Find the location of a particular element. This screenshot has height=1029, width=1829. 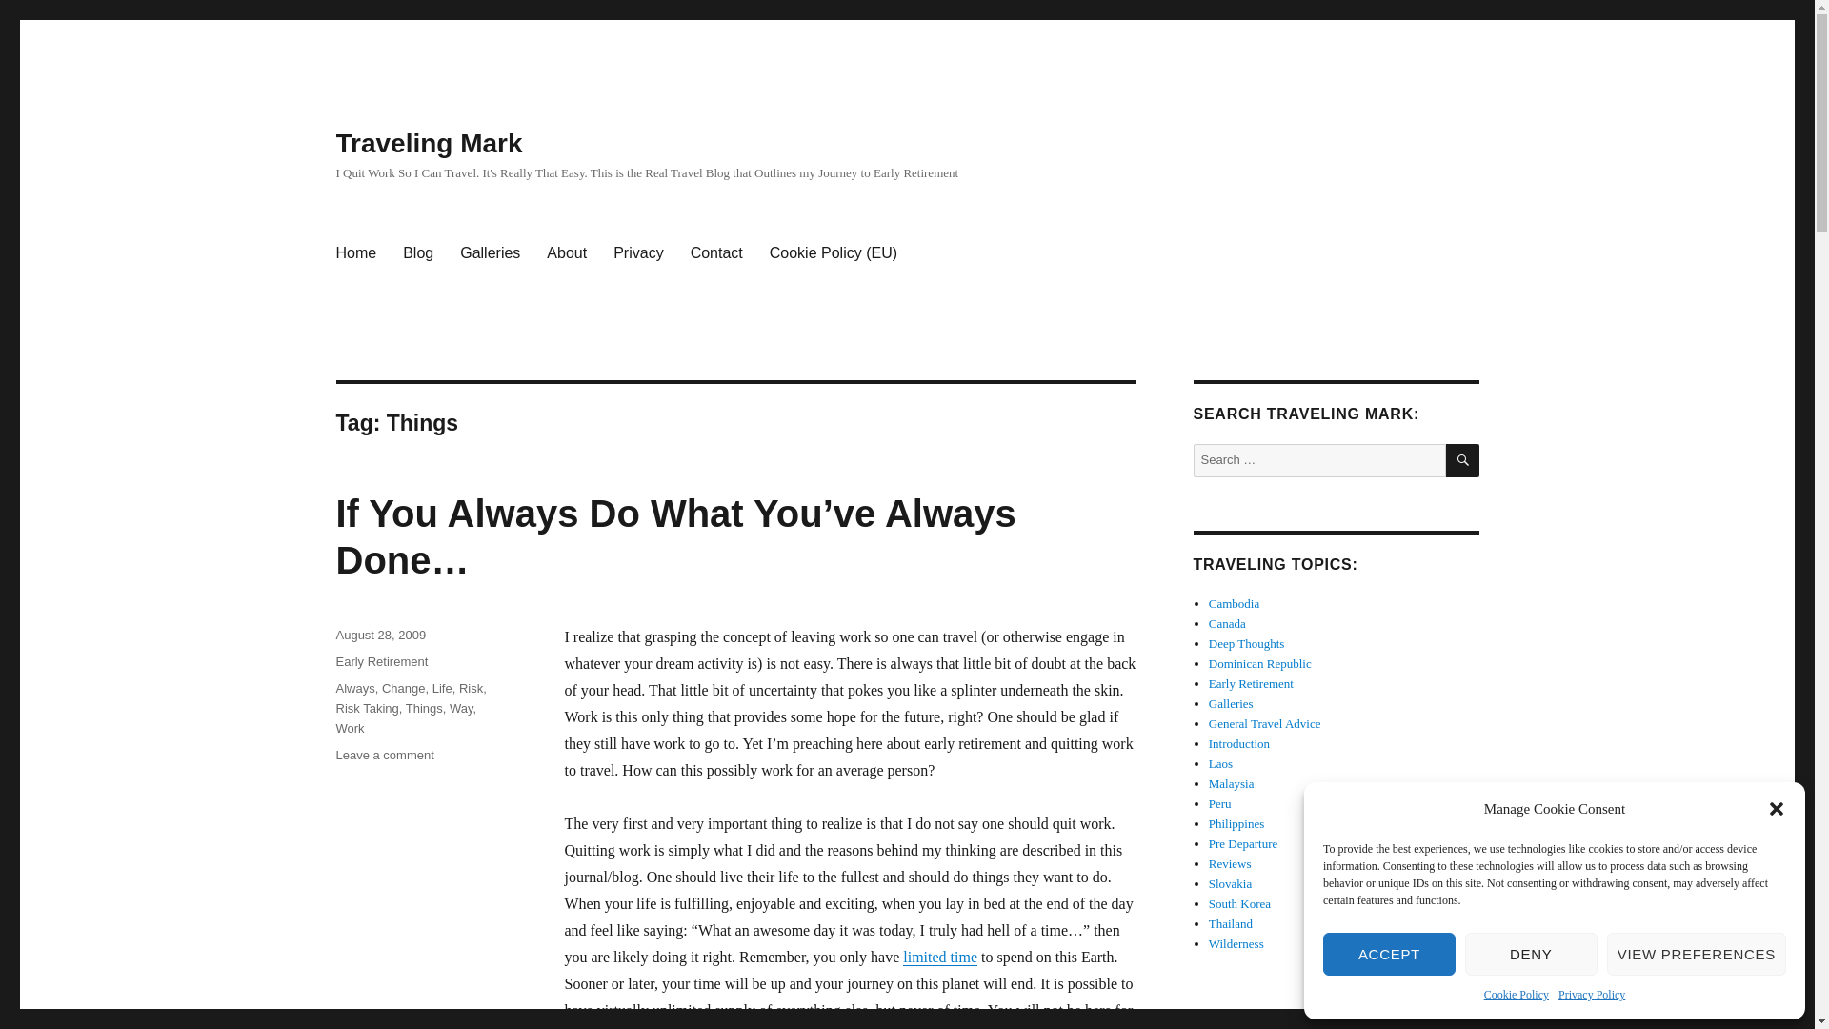

Travel Blog is located at coordinates (417, 253).